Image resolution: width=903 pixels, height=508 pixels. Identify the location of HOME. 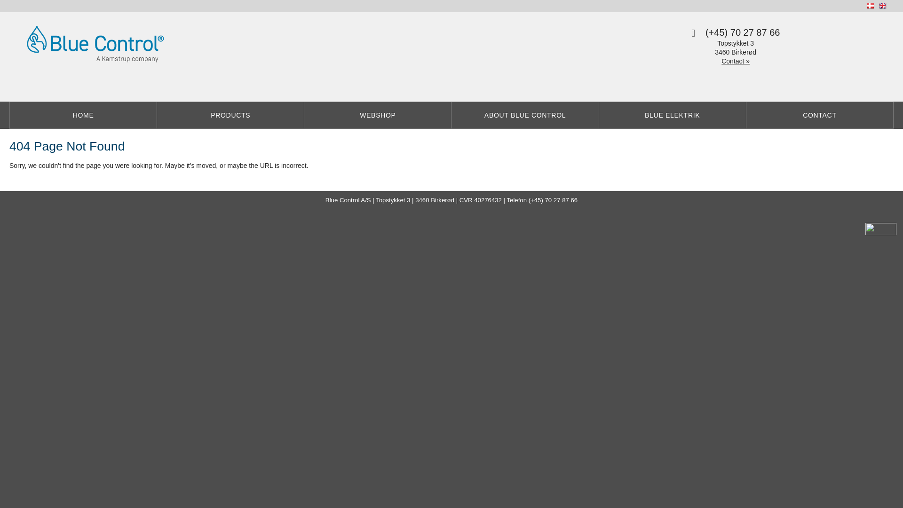
(84, 115).